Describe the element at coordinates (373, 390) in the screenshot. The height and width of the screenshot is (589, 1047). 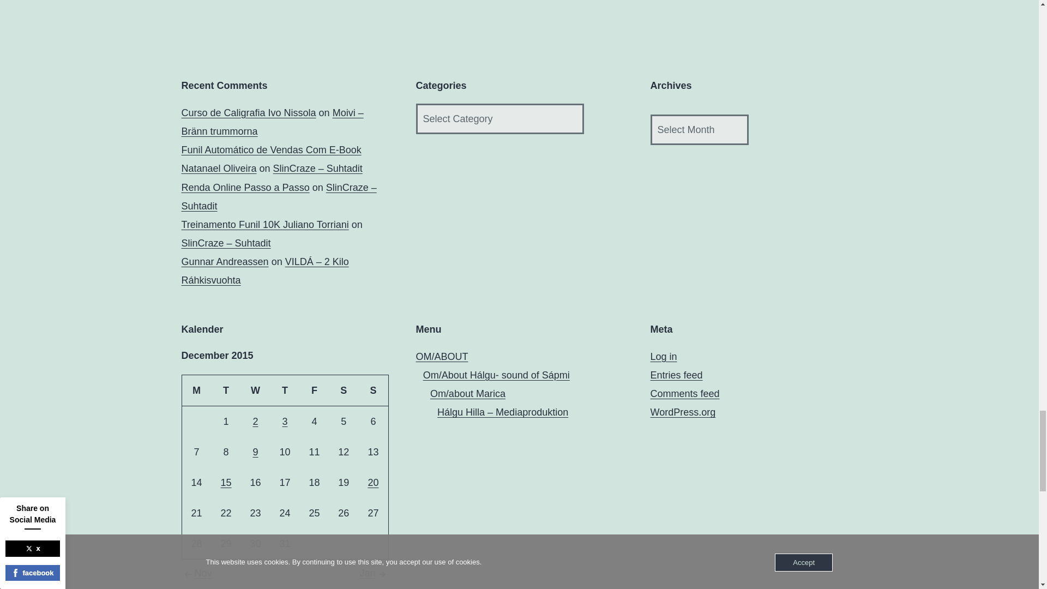
I see `Sunday` at that location.